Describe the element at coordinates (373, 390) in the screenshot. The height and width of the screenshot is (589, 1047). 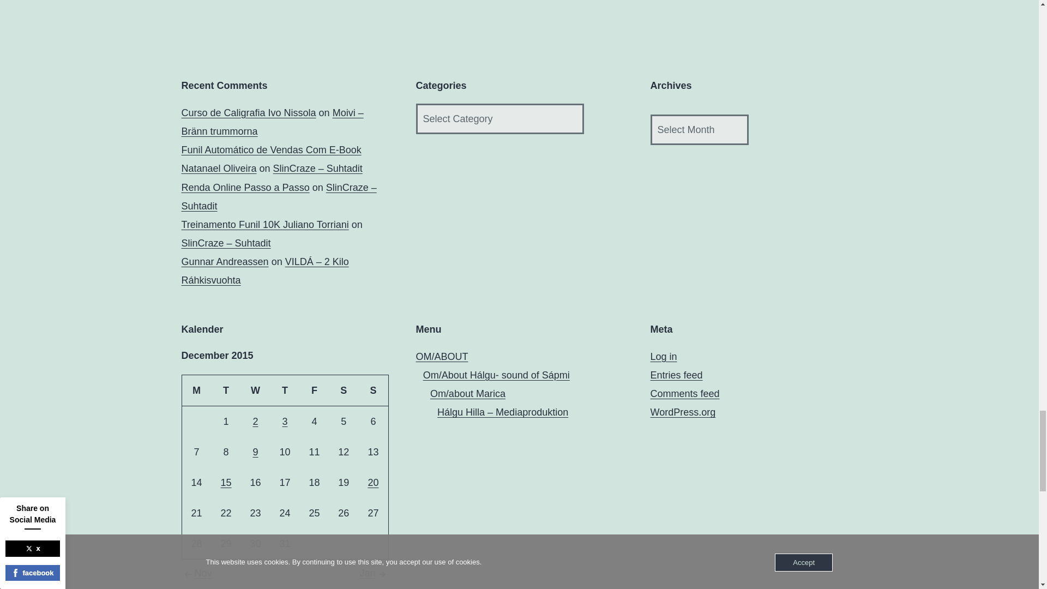
I see `Sunday` at that location.